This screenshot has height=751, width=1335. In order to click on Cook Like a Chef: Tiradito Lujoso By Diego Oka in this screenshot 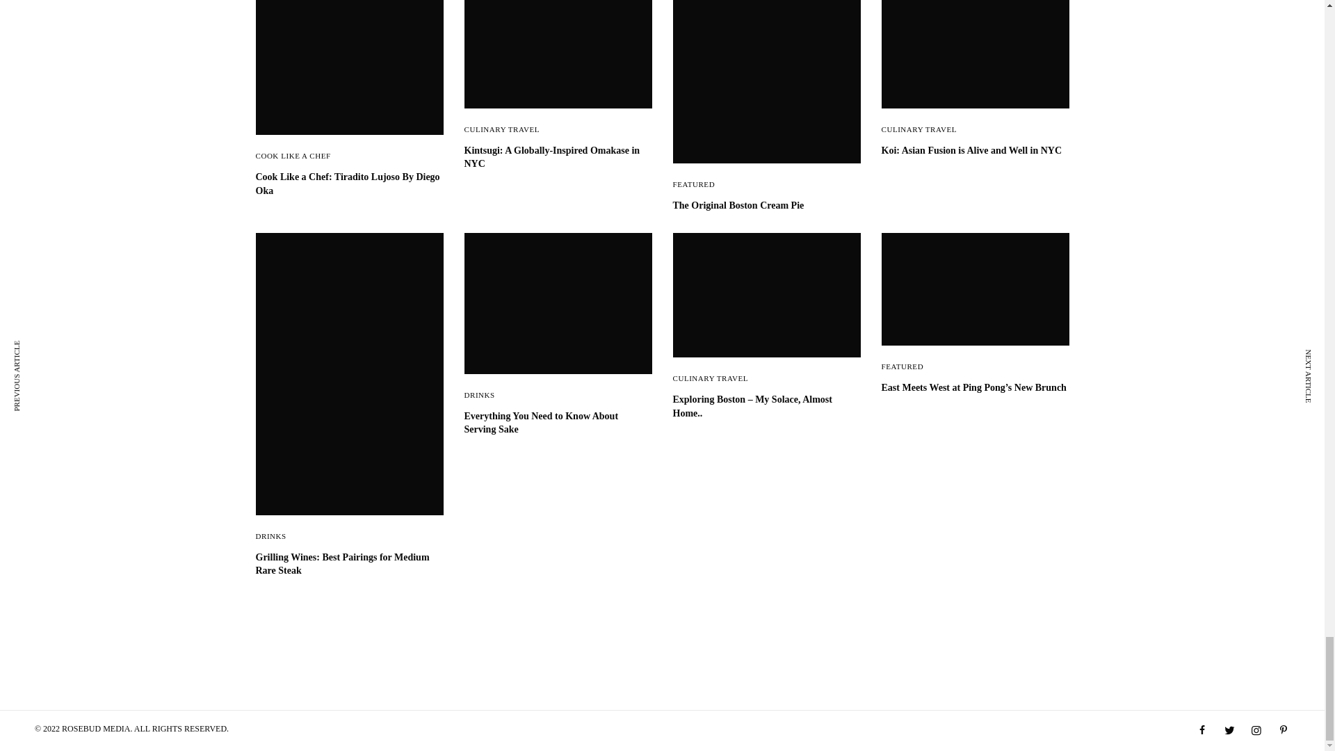, I will do `click(349, 184)`.